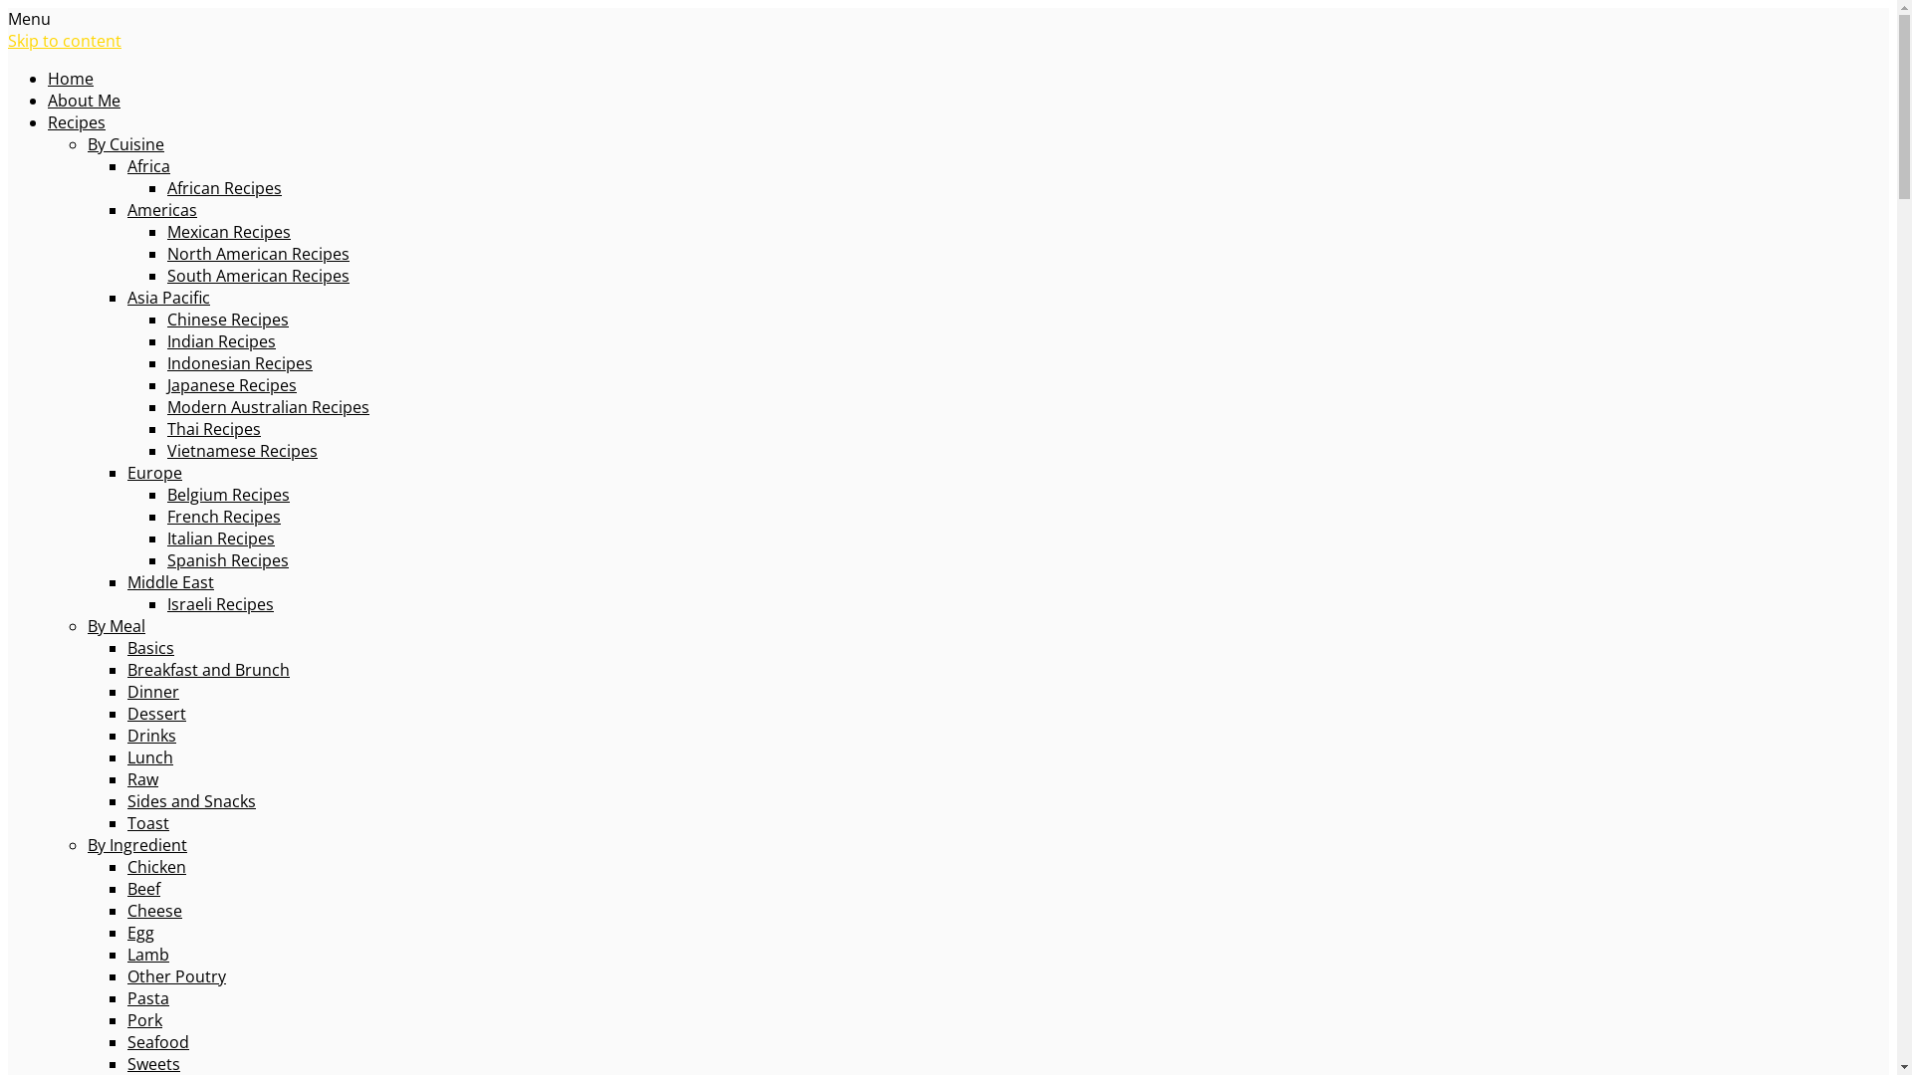 This screenshot has height=1075, width=1912. Describe the element at coordinates (169, 298) in the screenshot. I see `Asia Pacific` at that location.